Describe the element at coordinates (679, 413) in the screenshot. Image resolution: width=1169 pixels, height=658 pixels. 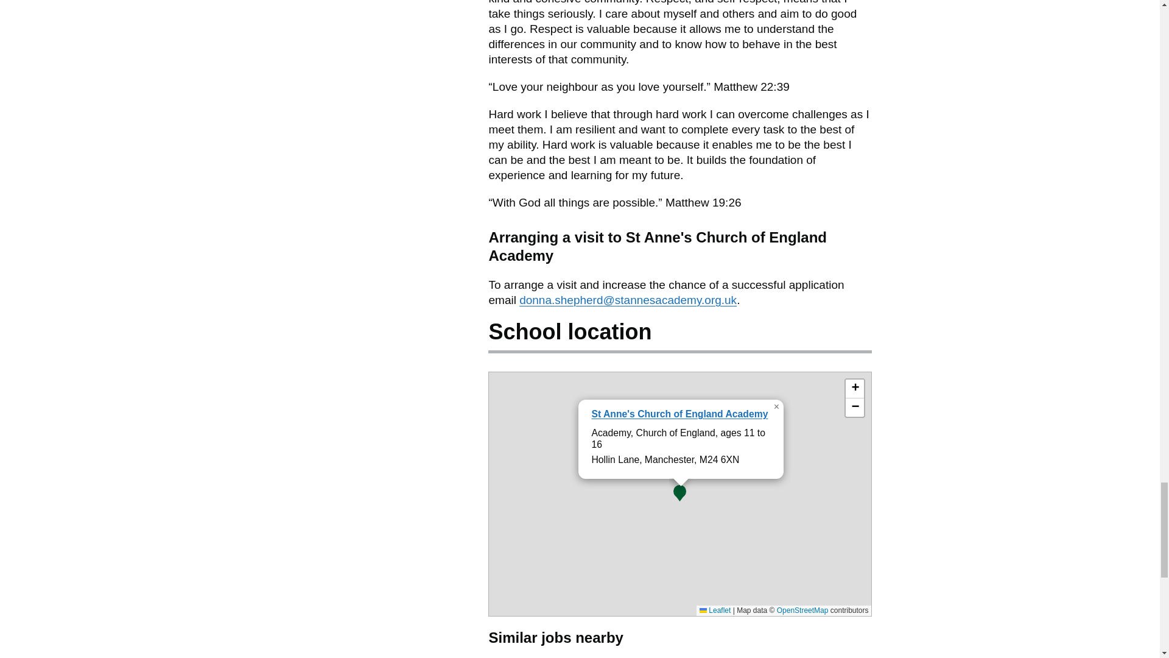
I see `St Anne's Church of England Academy` at that location.